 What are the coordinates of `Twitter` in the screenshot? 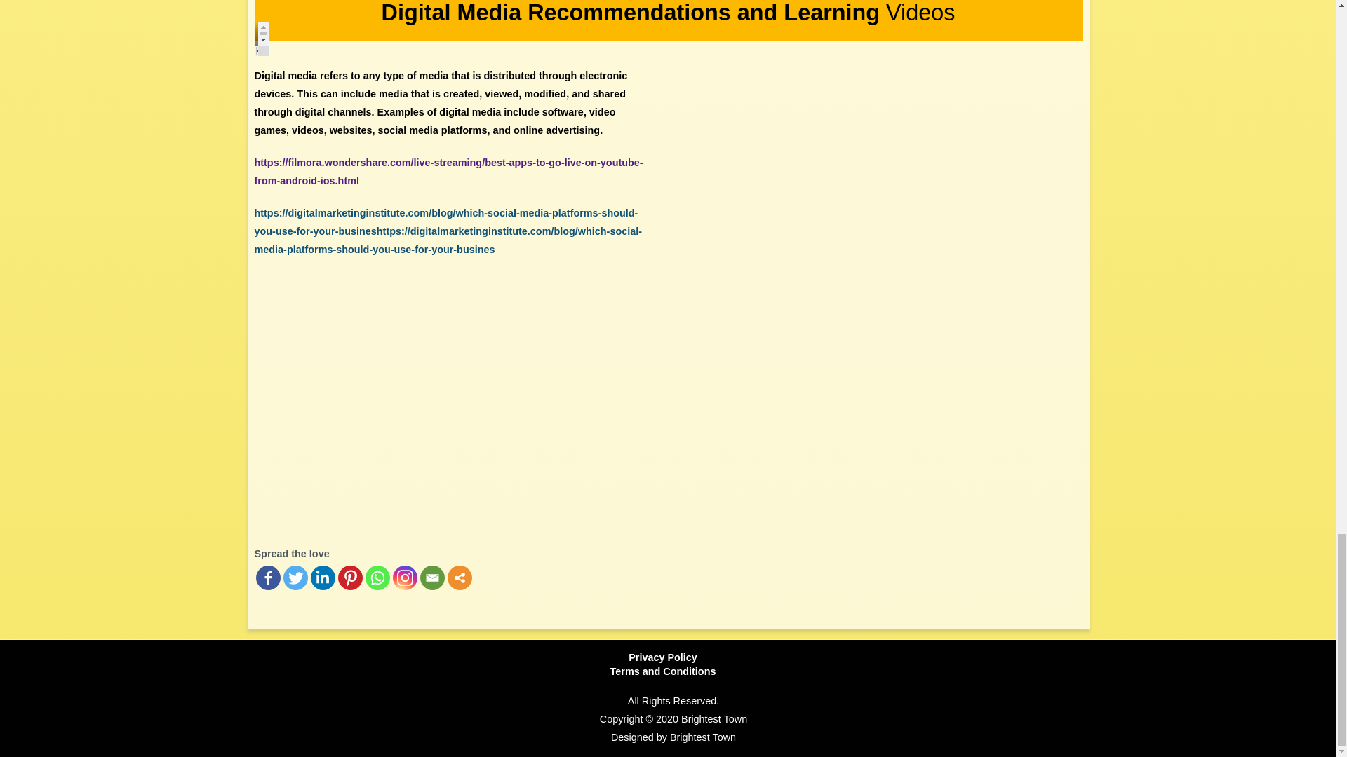 It's located at (295, 578).